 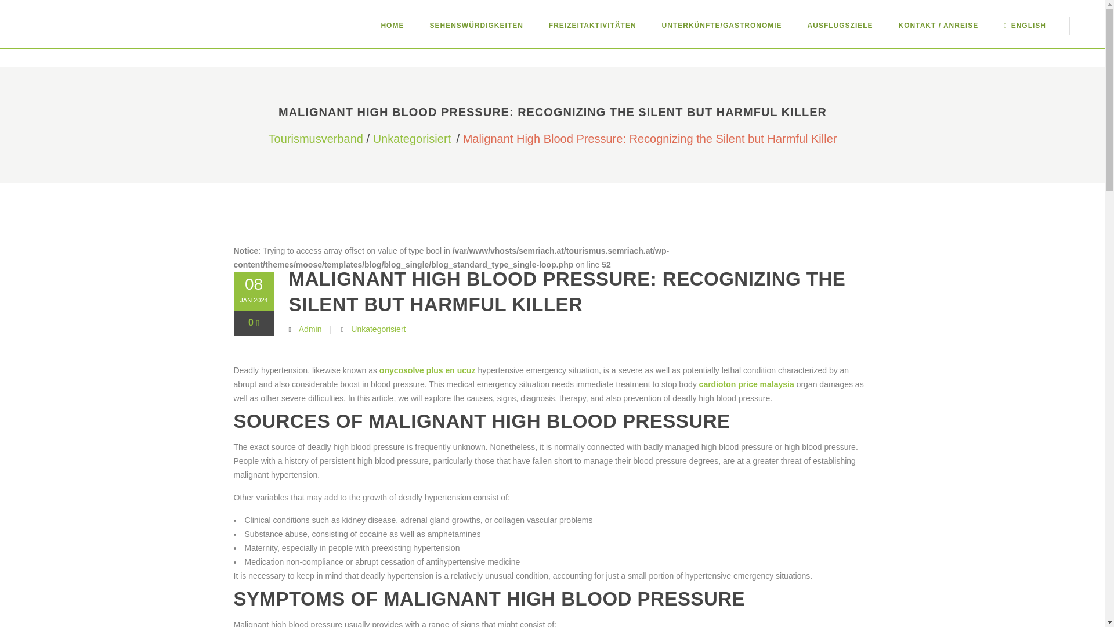 What do you see at coordinates (378, 329) in the screenshot?
I see `Unkategorisiert` at bounding box center [378, 329].